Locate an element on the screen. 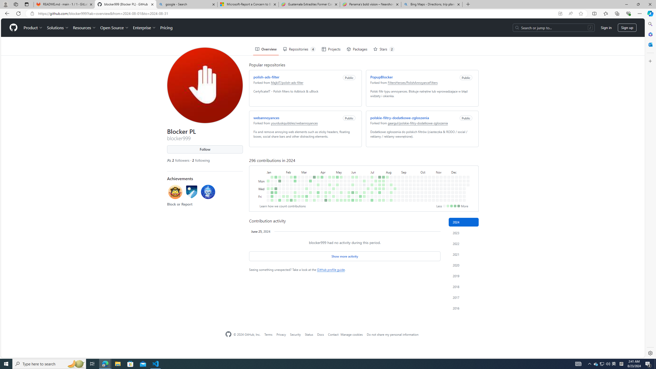  No contributions on November 19th. is located at coordinates (444, 166).